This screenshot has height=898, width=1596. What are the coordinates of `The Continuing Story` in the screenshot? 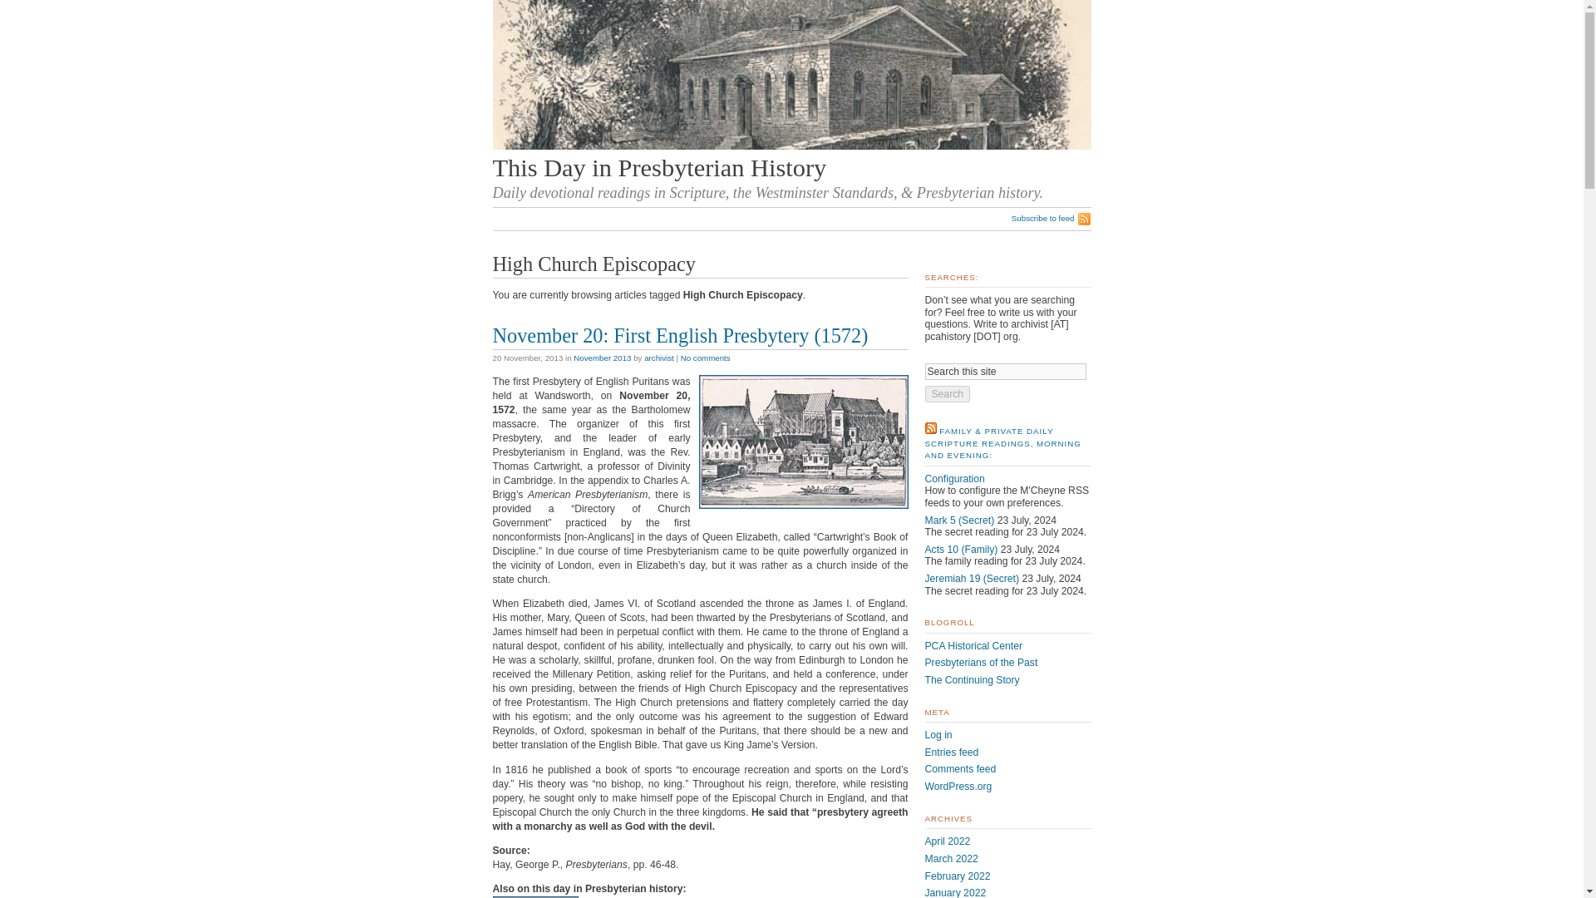 It's located at (971, 680).